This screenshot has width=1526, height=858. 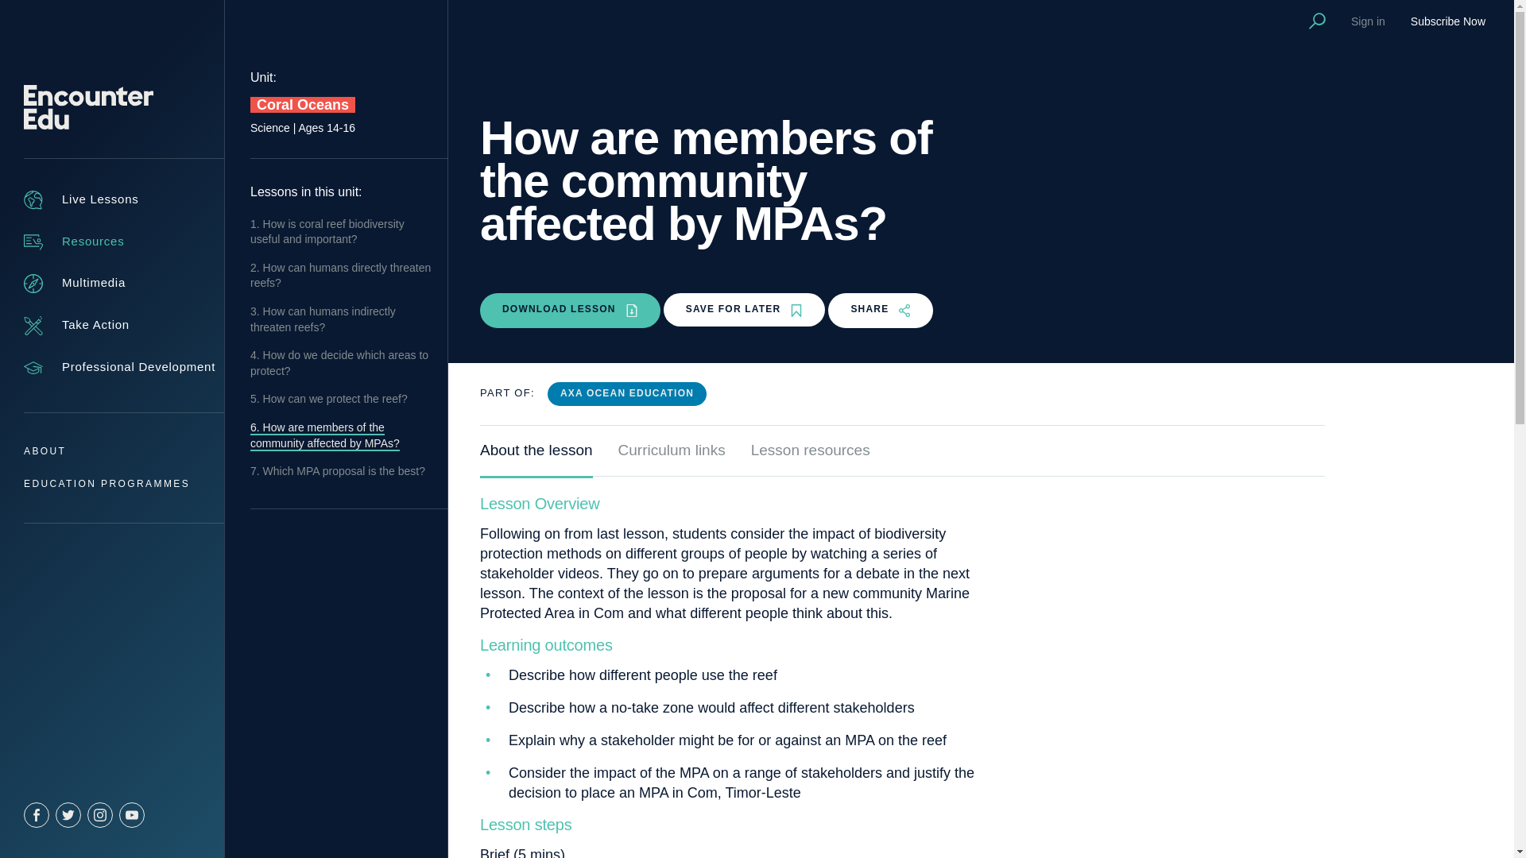 I want to click on DOWNLOAD LESSON, so click(x=571, y=310).